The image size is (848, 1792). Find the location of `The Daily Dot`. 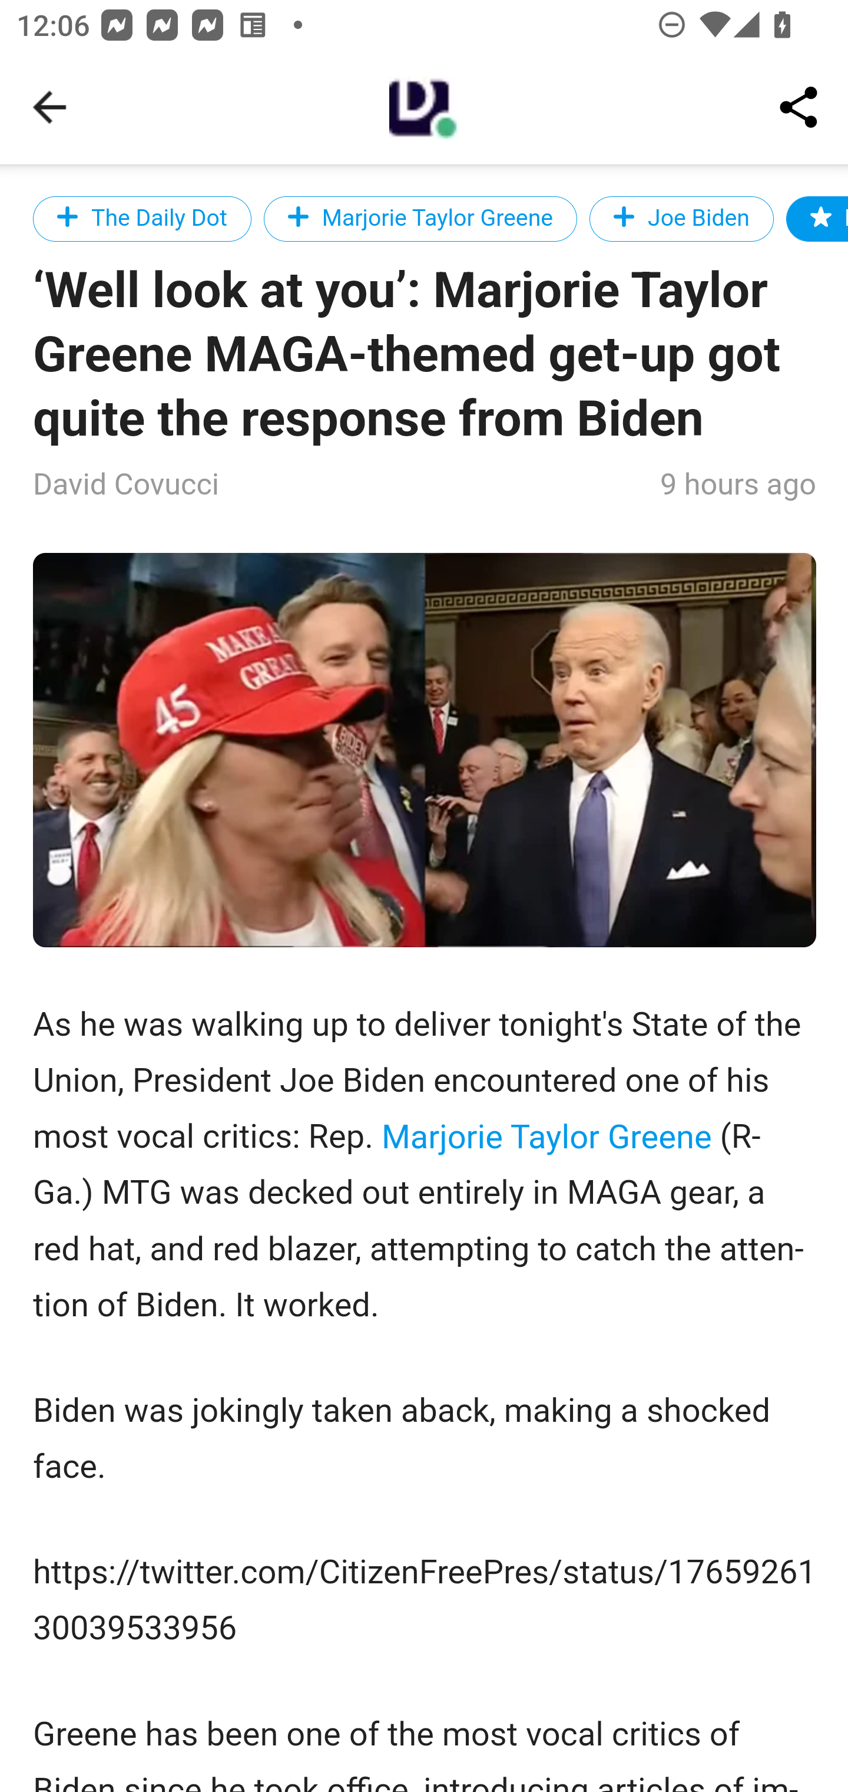

The Daily Dot is located at coordinates (143, 218).